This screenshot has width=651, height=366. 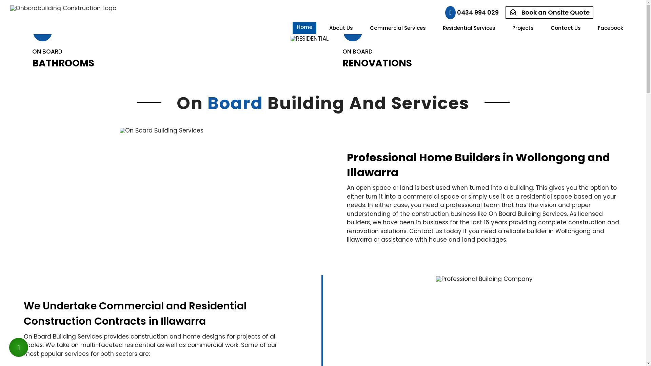 What do you see at coordinates (161, 131) in the screenshot?
I see `On Board Building Services` at bounding box center [161, 131].